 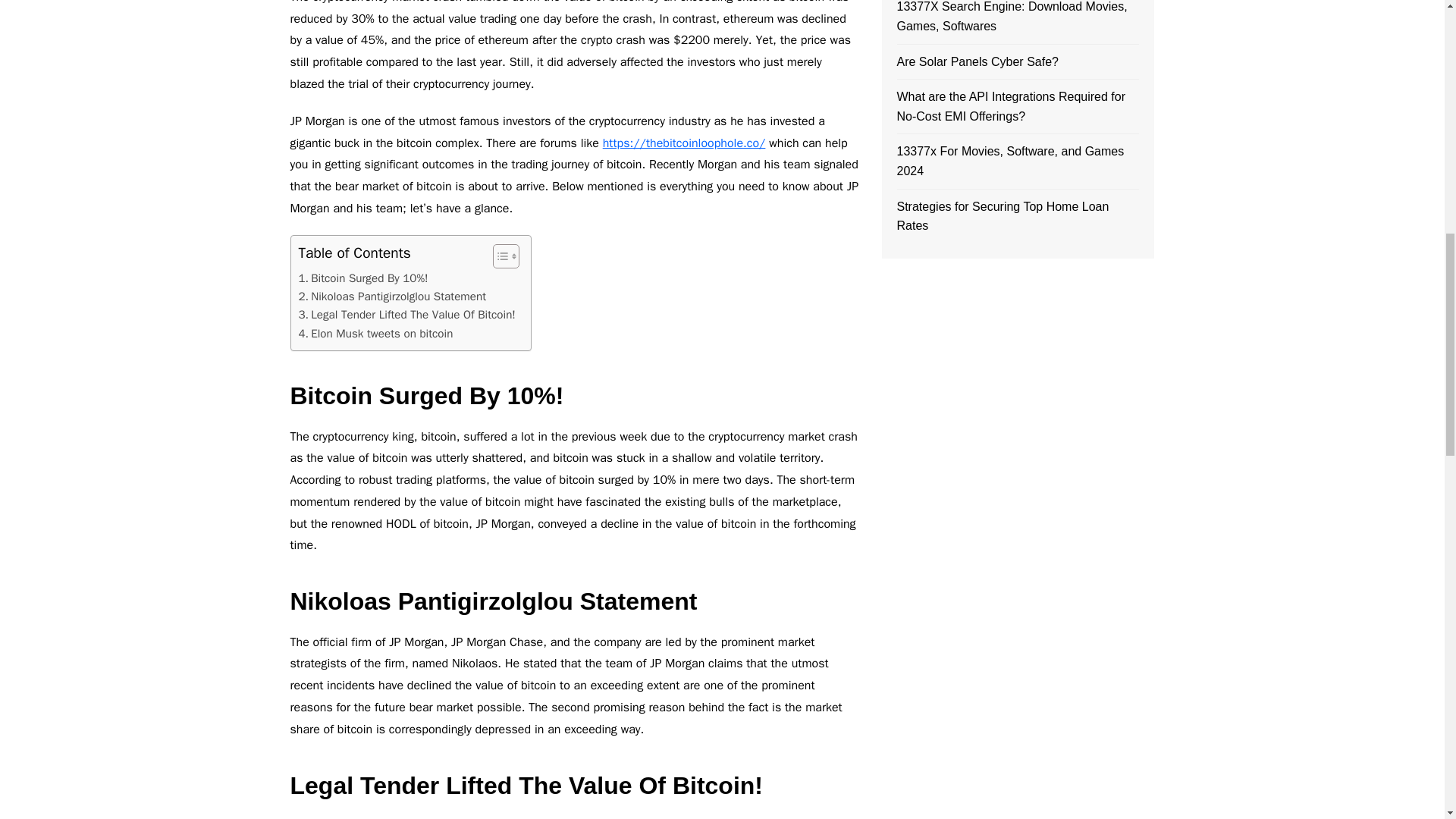 I want to click on Elon Musk tweets on bitcoin, so click(x=375, y=334).